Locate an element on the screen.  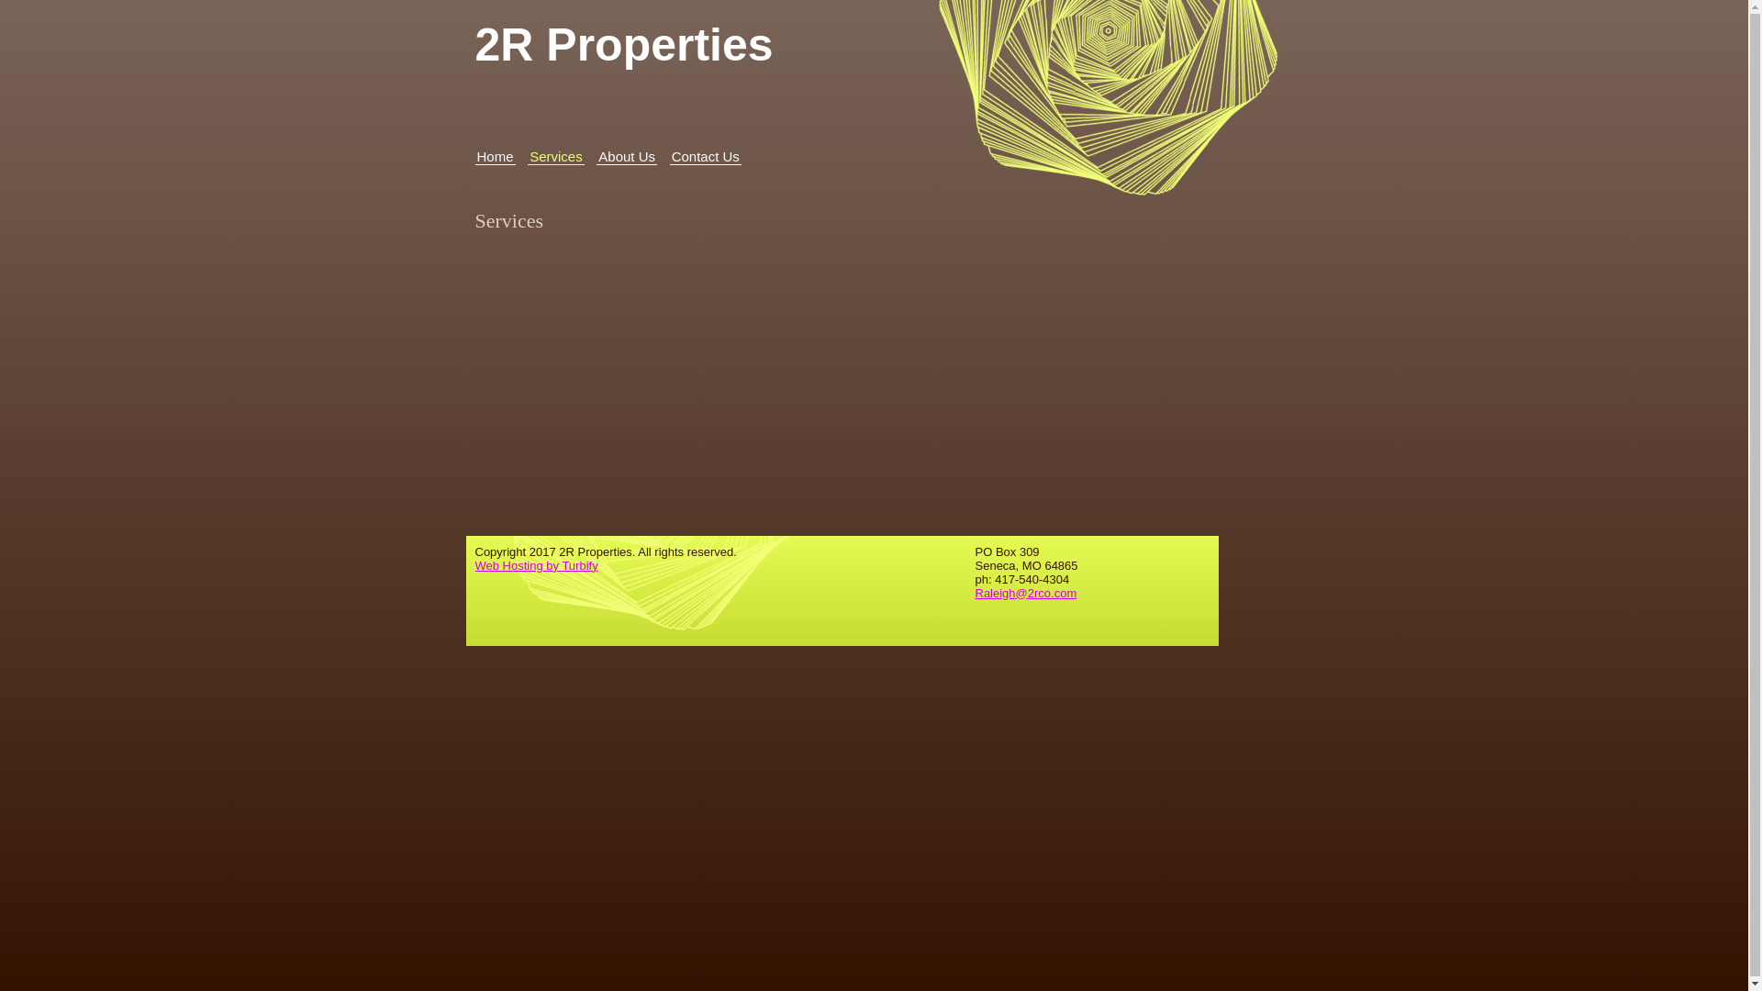
Raleigh@2rco.com is located at coordinates (1026, 593).